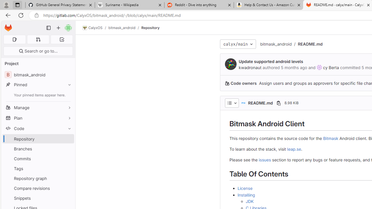  Describe the element at coordinates (278, 103) in the screenshot. I see `Copy file path` at that location.